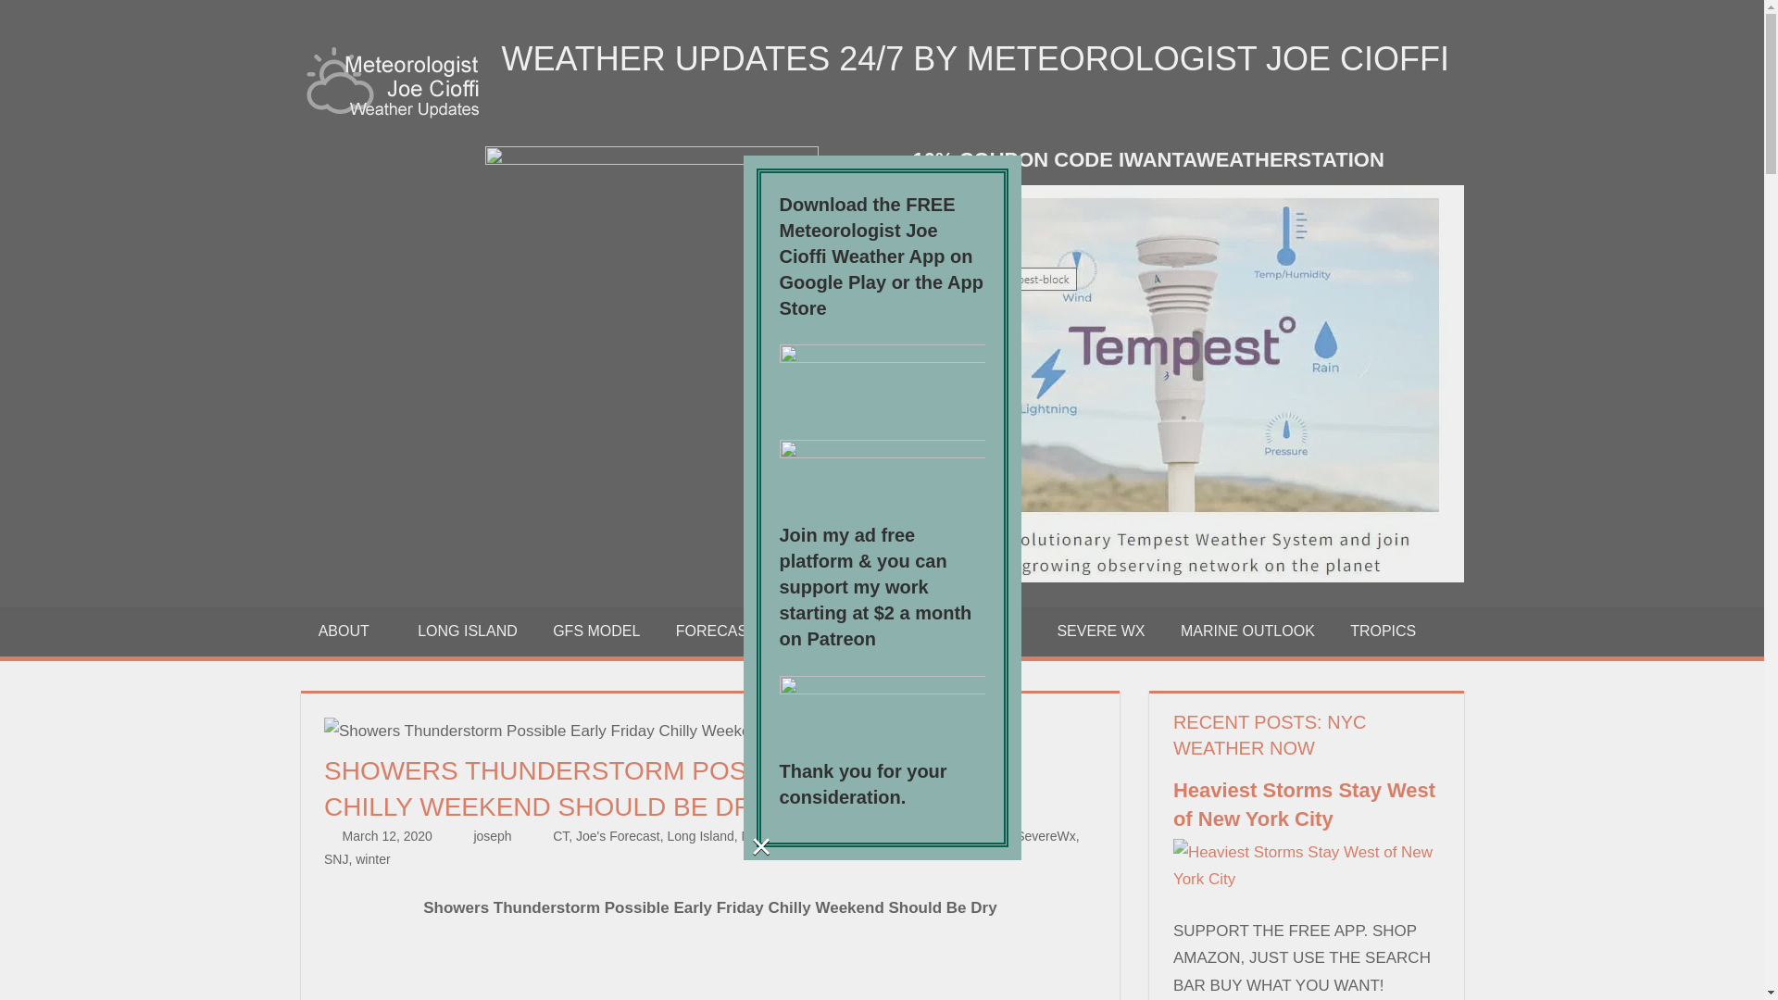 Image resolution: width=1778 pixels, height=1000 pixels. Describe the element at coordinates (1384, 631) in the screenshot. I see `TROPICS` at that location.